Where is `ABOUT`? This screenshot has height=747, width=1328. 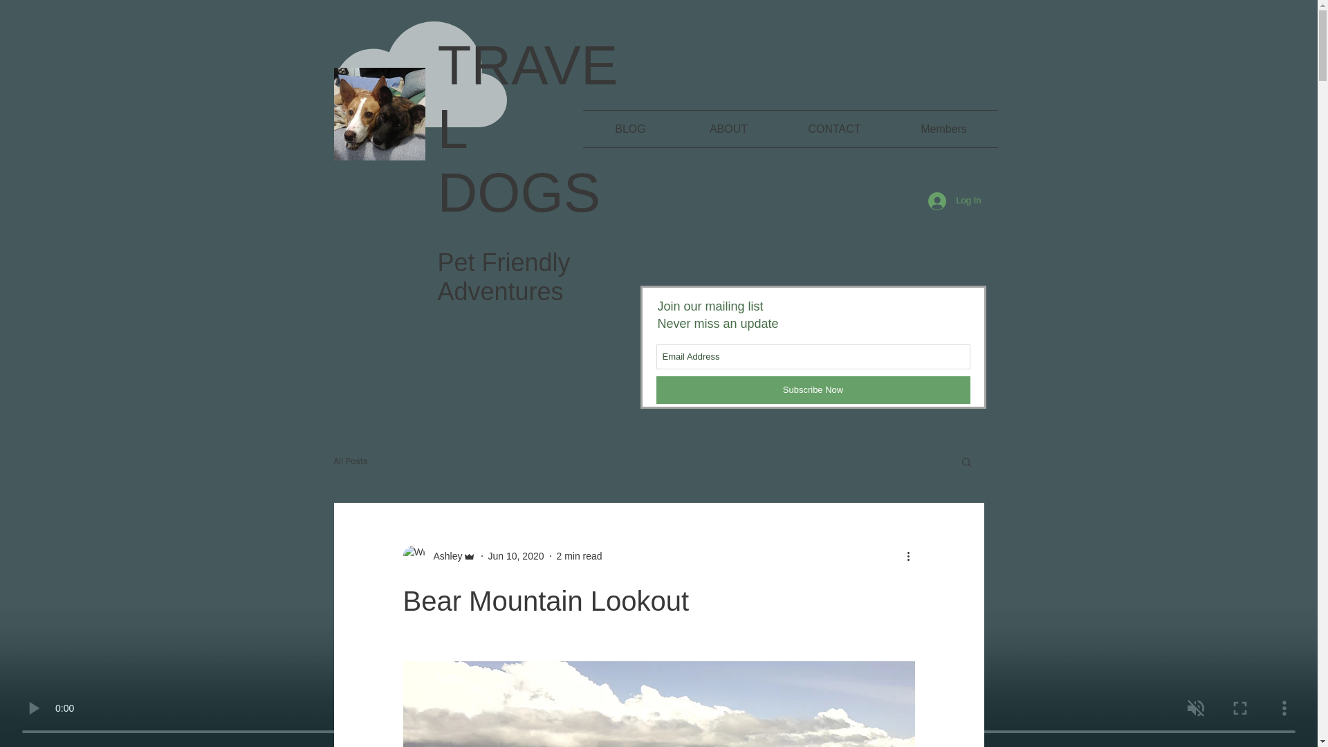
ABOUT is located at coordinates (728, 129).